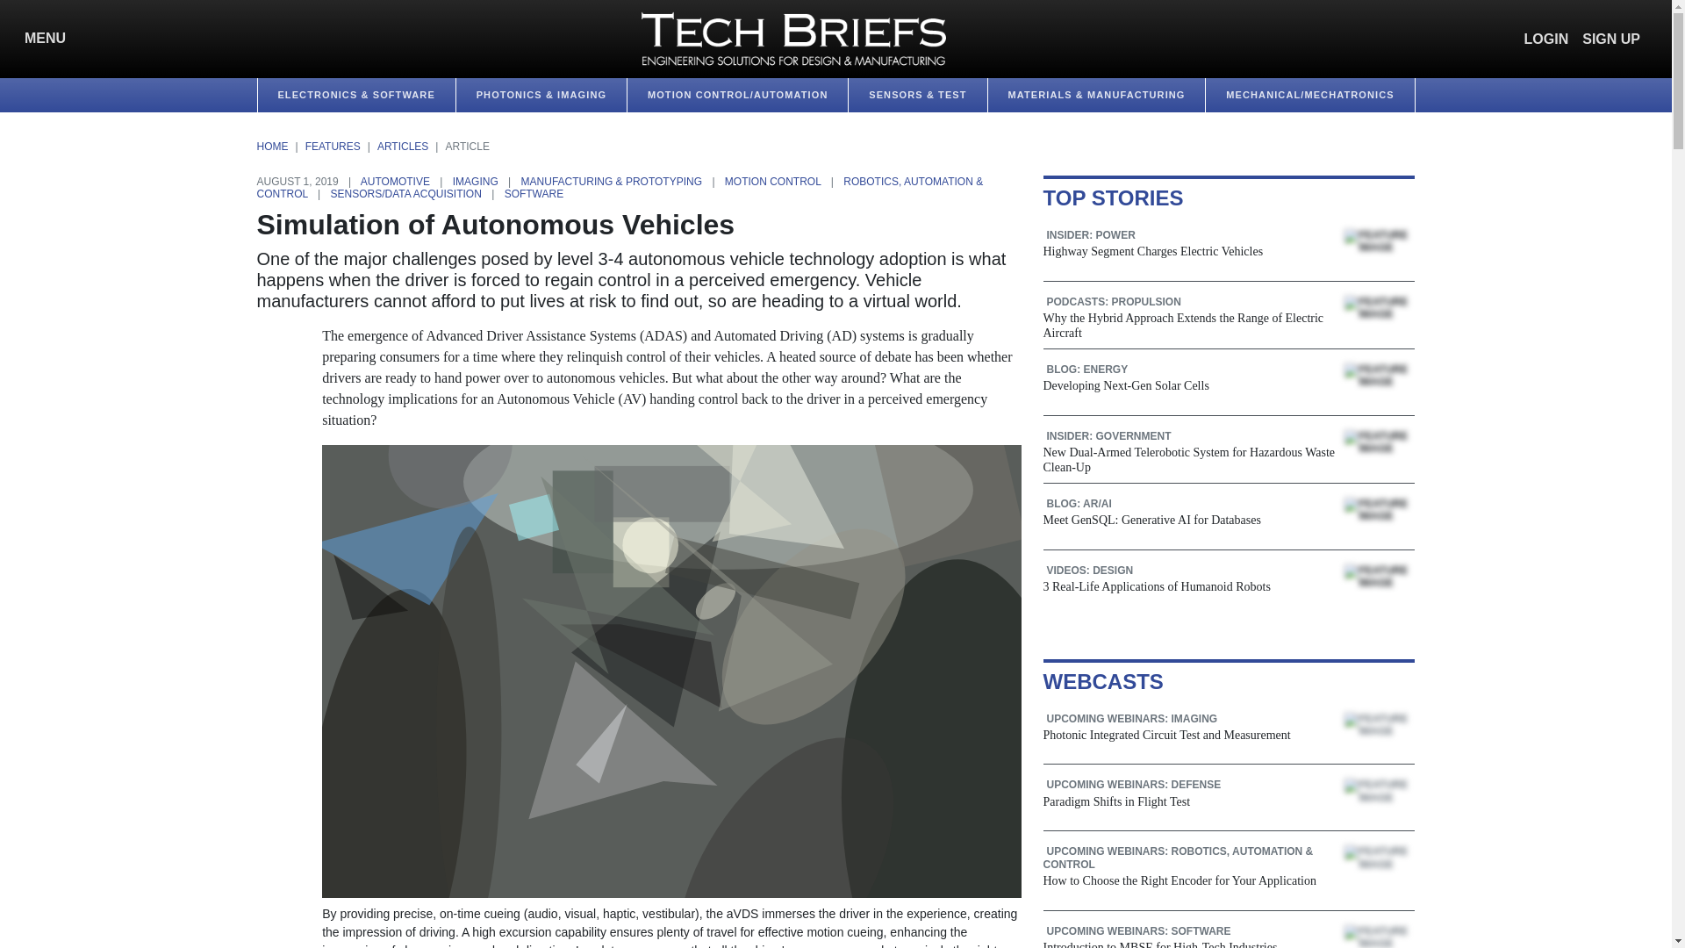  Describe the element at coordinates (1546, 38) in the screenshot. I see `LOGIN` at that location.